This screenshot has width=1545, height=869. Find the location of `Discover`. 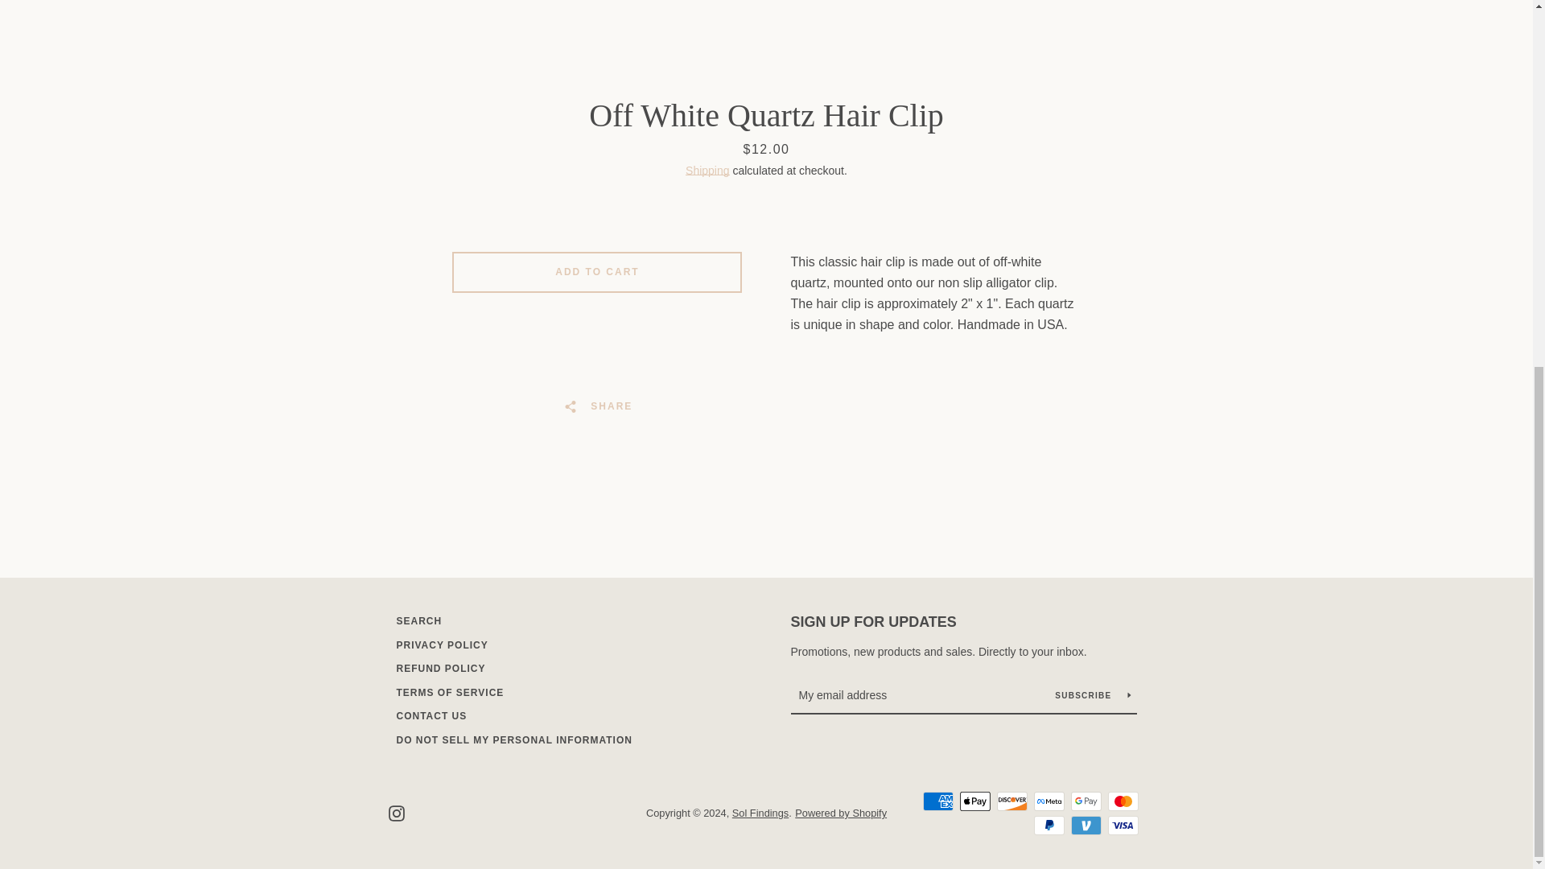

Discover is located at coordinates (1011, 801).